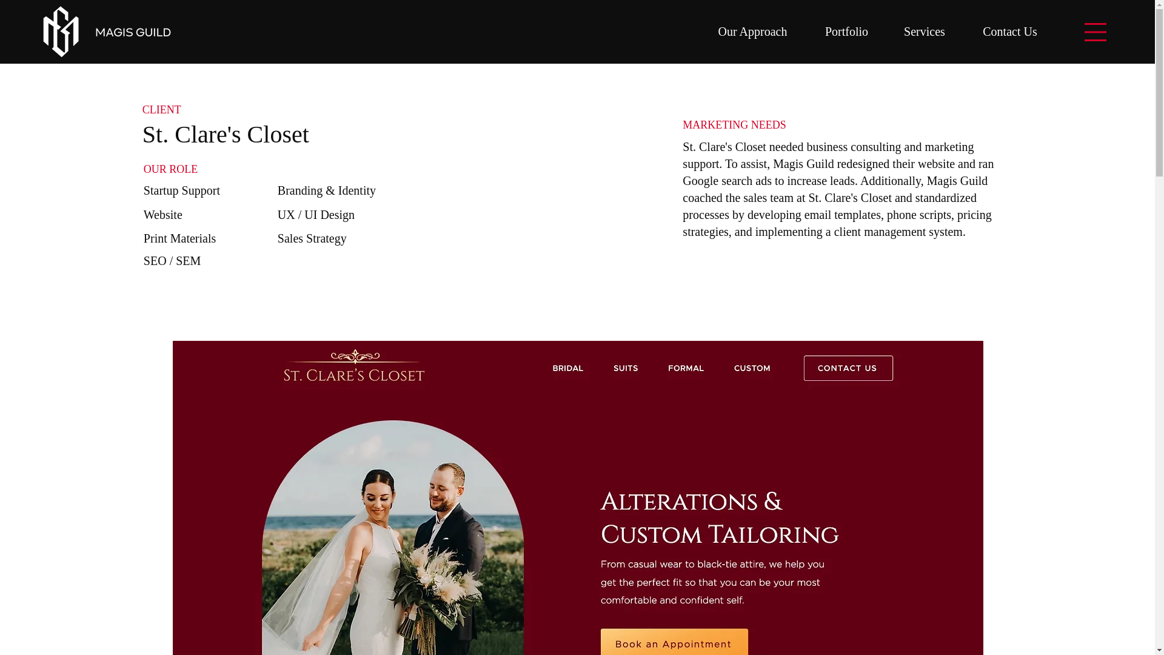 This screenshot has height=655, width=1164. What do you see at coordinates (846, 32) in the screenshot?
I see `Portfolio` at bounding box center [846, 32].